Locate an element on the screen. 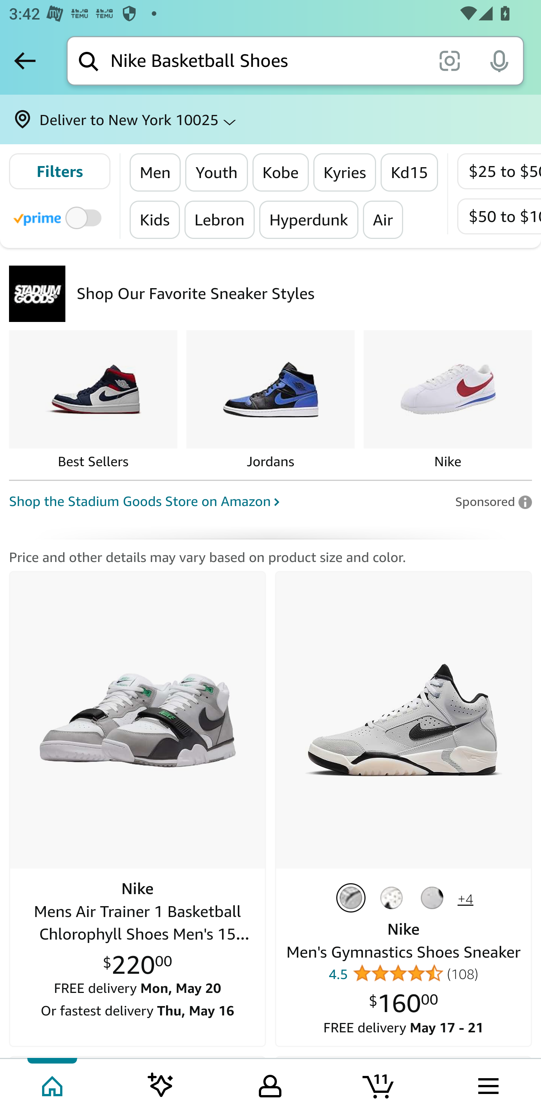 This screenshot has height=1112, width=541. Youth is located at coordinates (216, 172).